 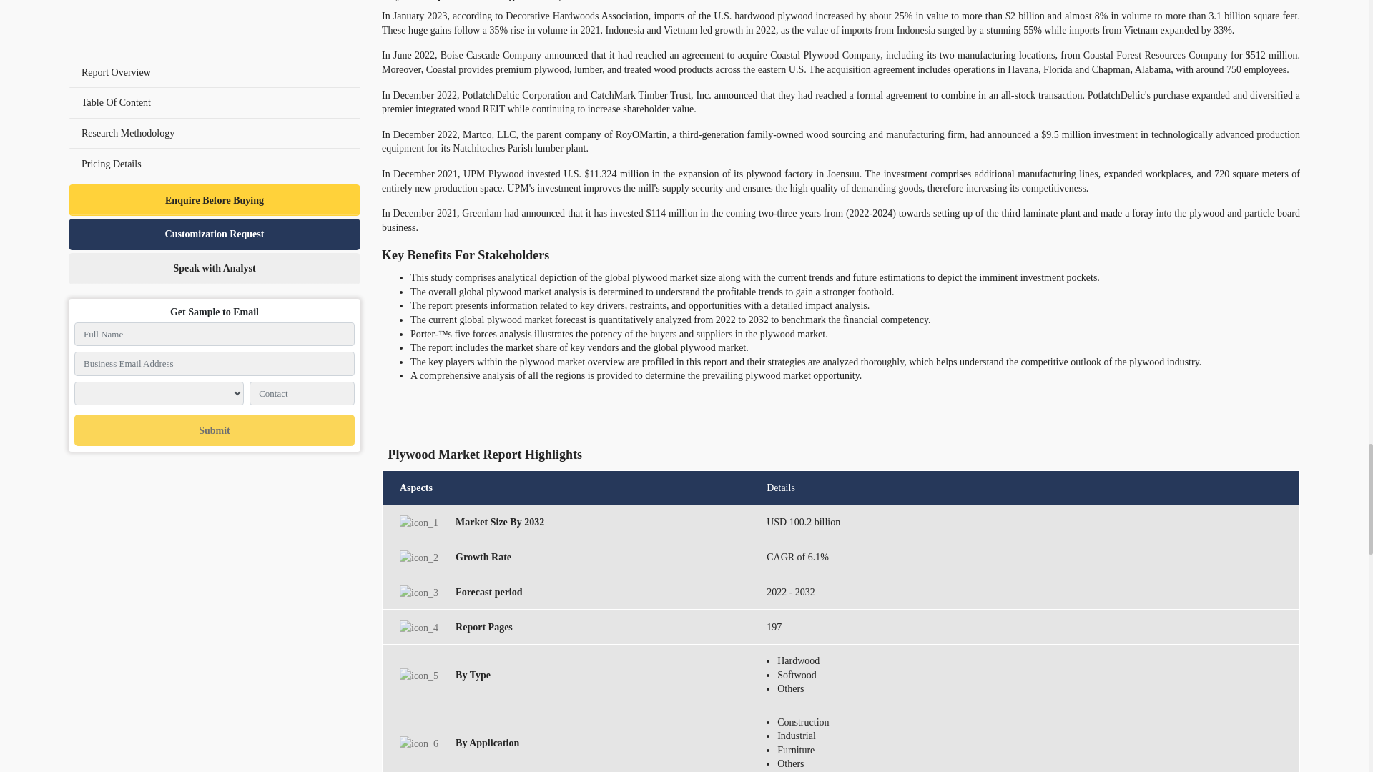 I want to click on Plywood Market By Type, so click(x=418, y=675).